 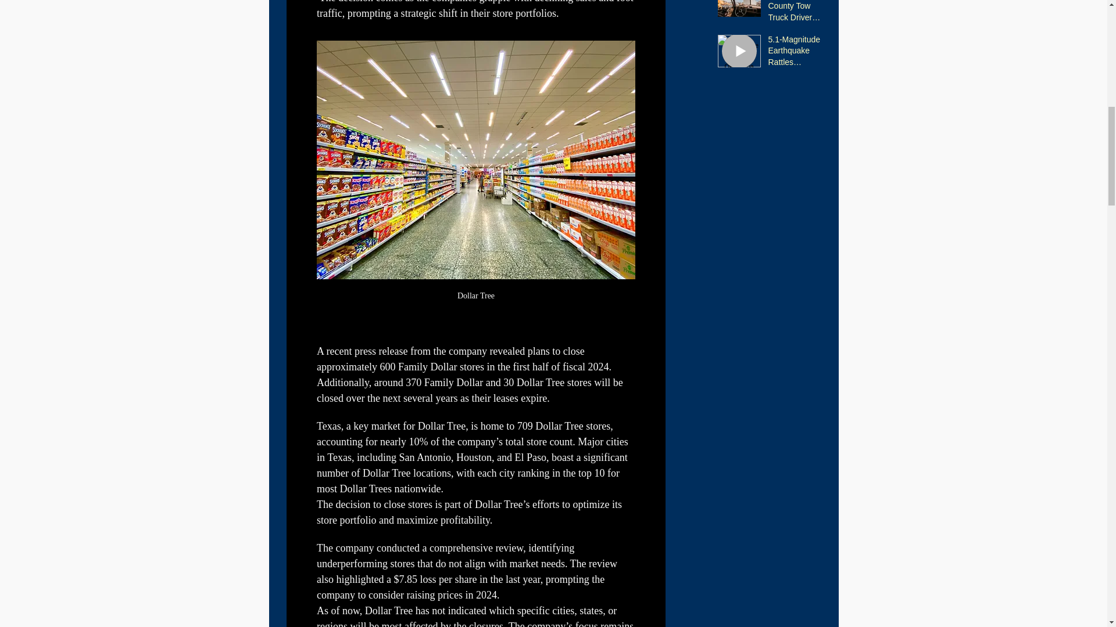 What do you see at coordinates (800, 53) in the screenshot?
I see `5.1-Magnitude Earthquake Rattles Oklahoma Late Friday Night` at bounding box center [800, 53].